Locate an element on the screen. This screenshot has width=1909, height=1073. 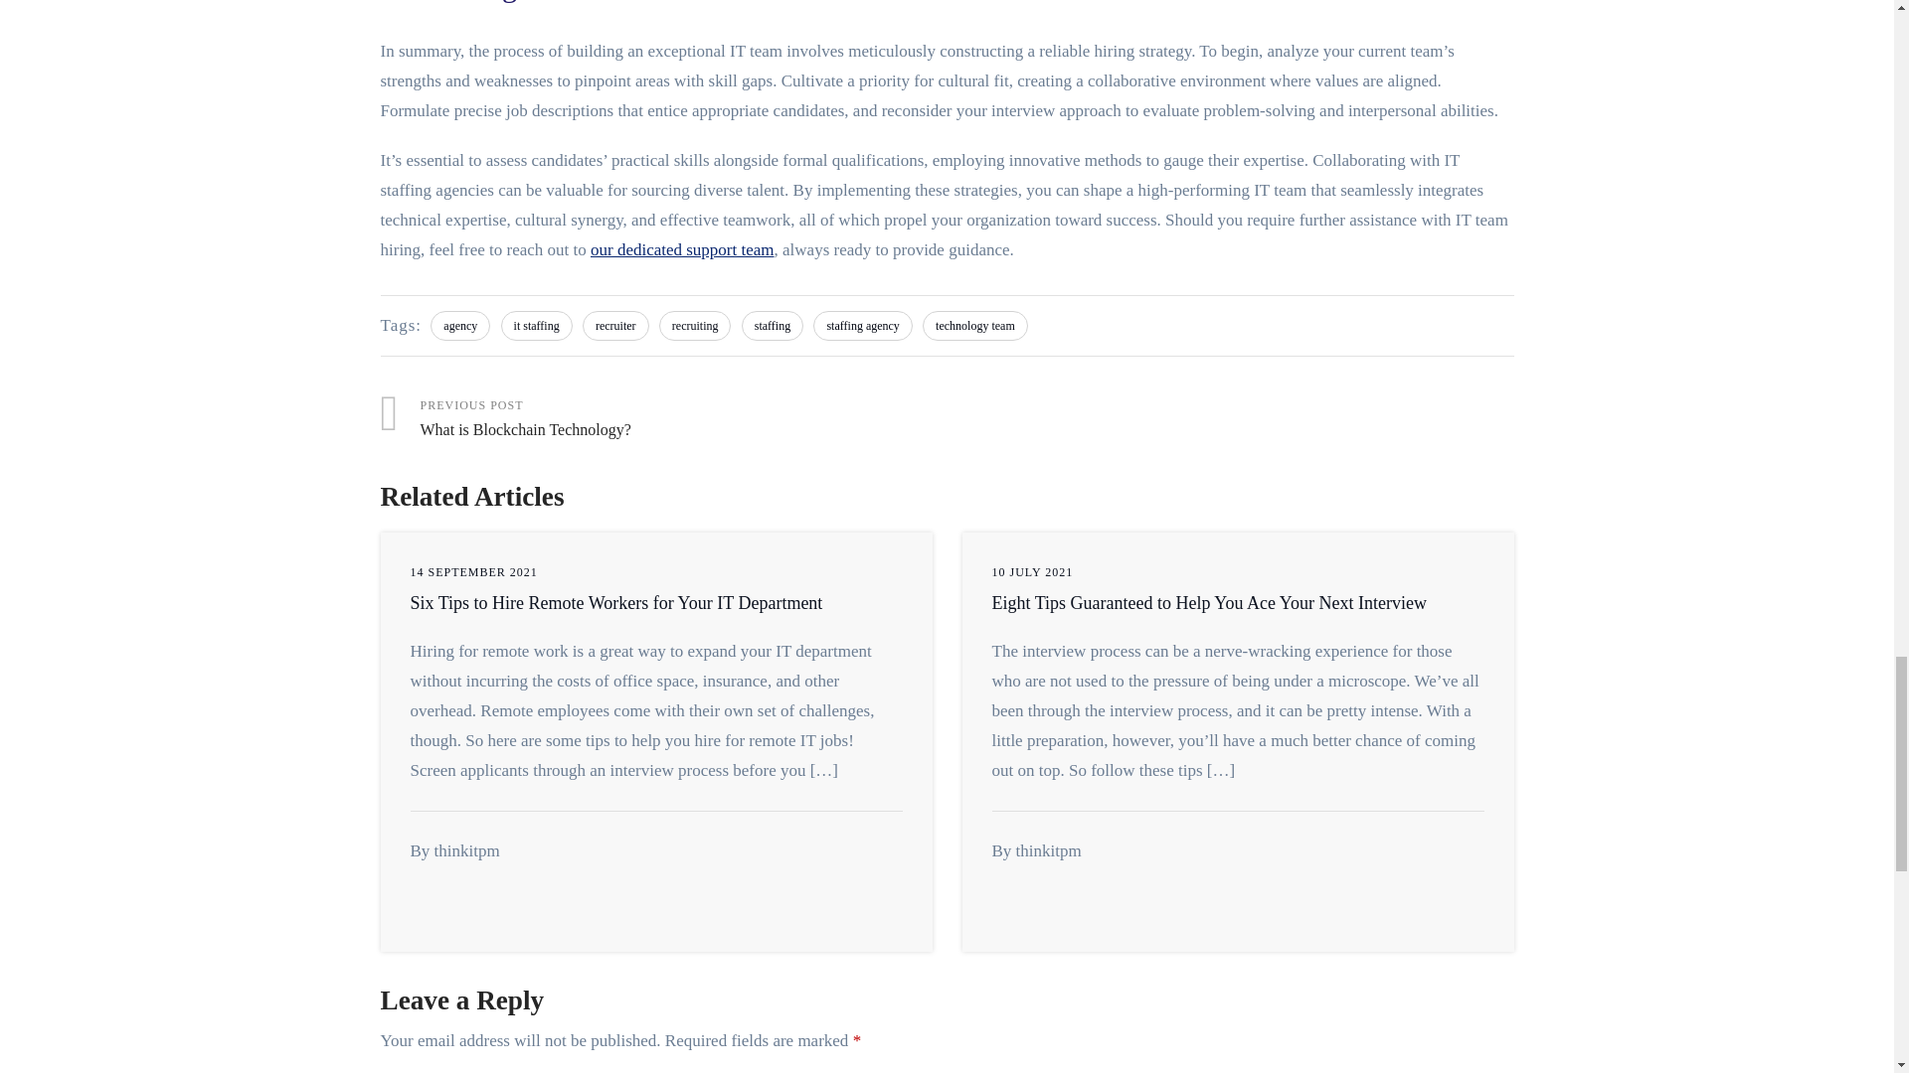
What is Blockchain Technology? is located at coordinates (663, 419).